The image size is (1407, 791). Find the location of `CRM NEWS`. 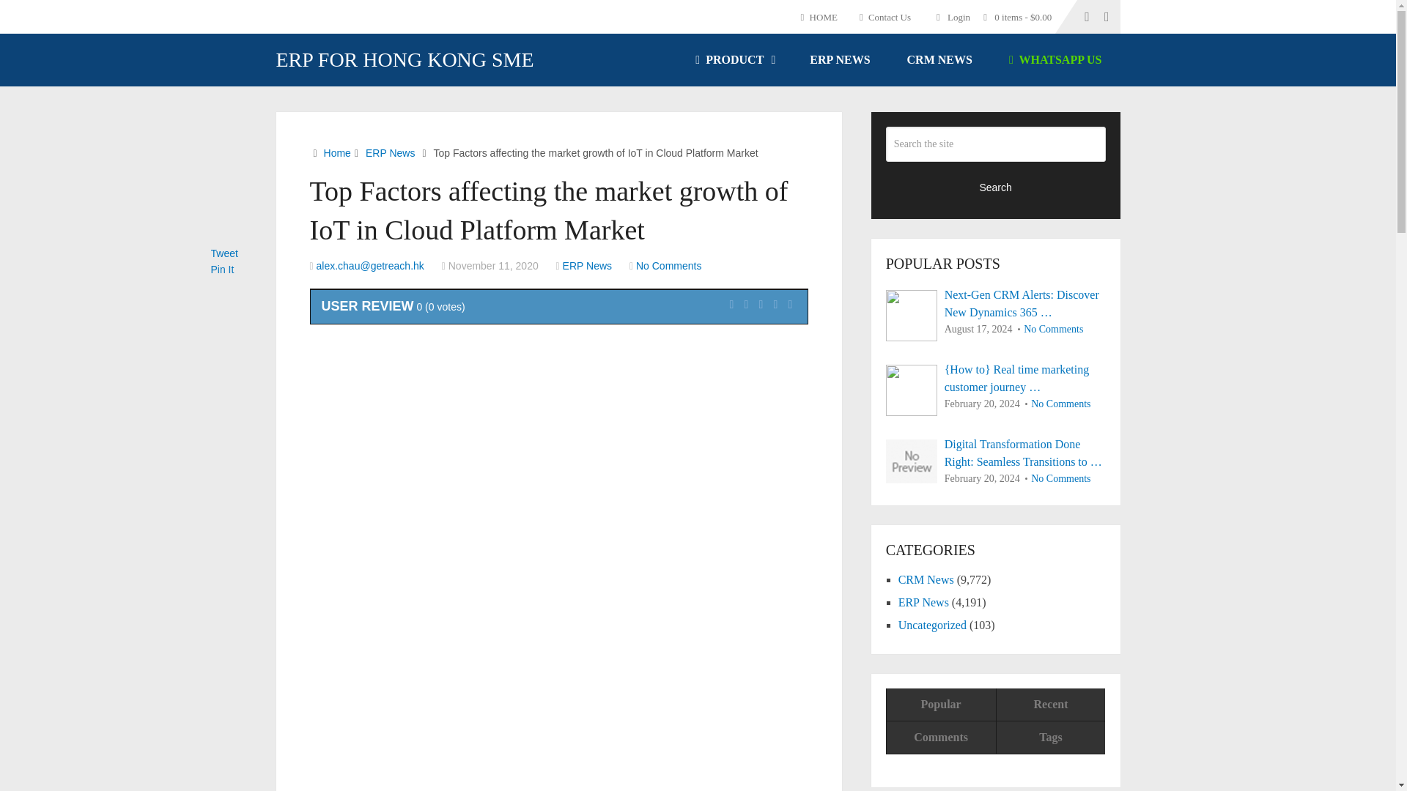

CRM NEWS is located at coordinates (939, 60).